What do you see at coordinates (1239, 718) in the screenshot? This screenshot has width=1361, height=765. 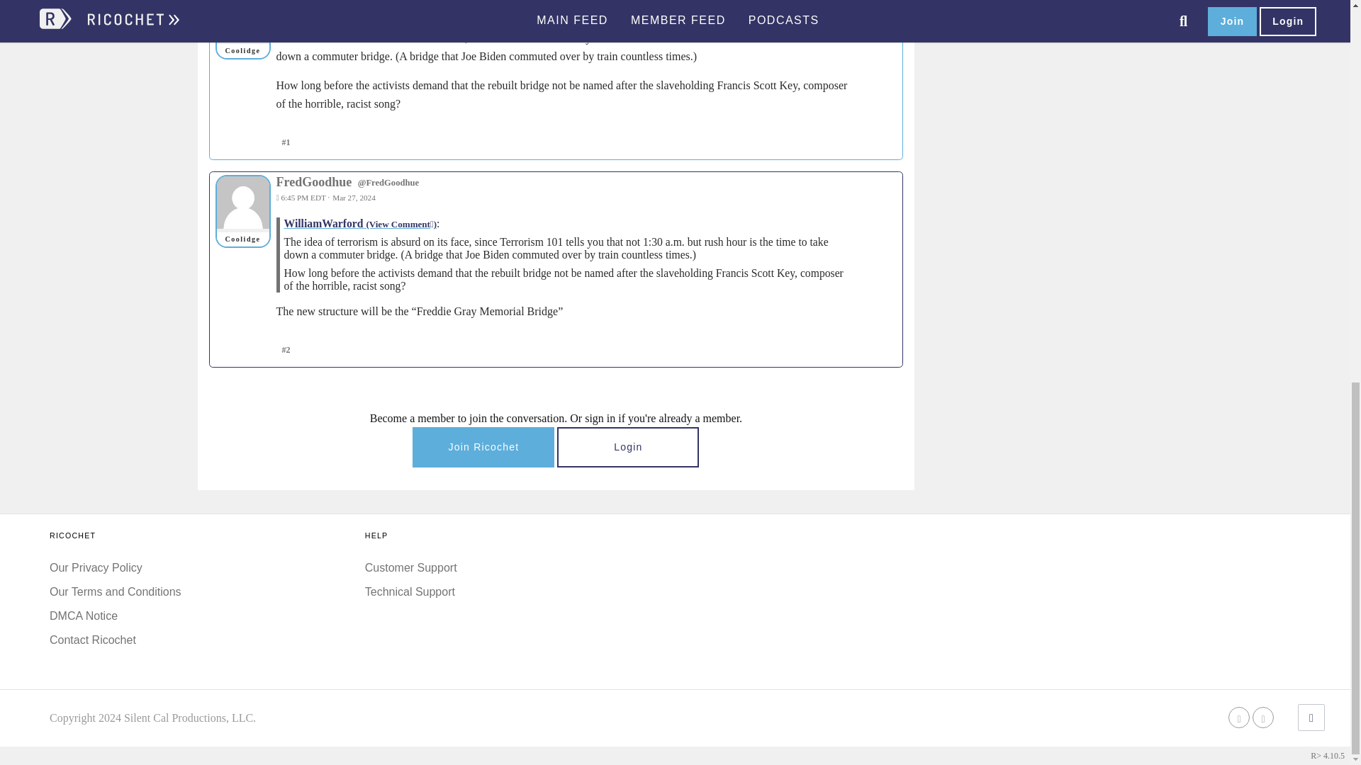 I see `facebook` at bounding box center [1239, 718].